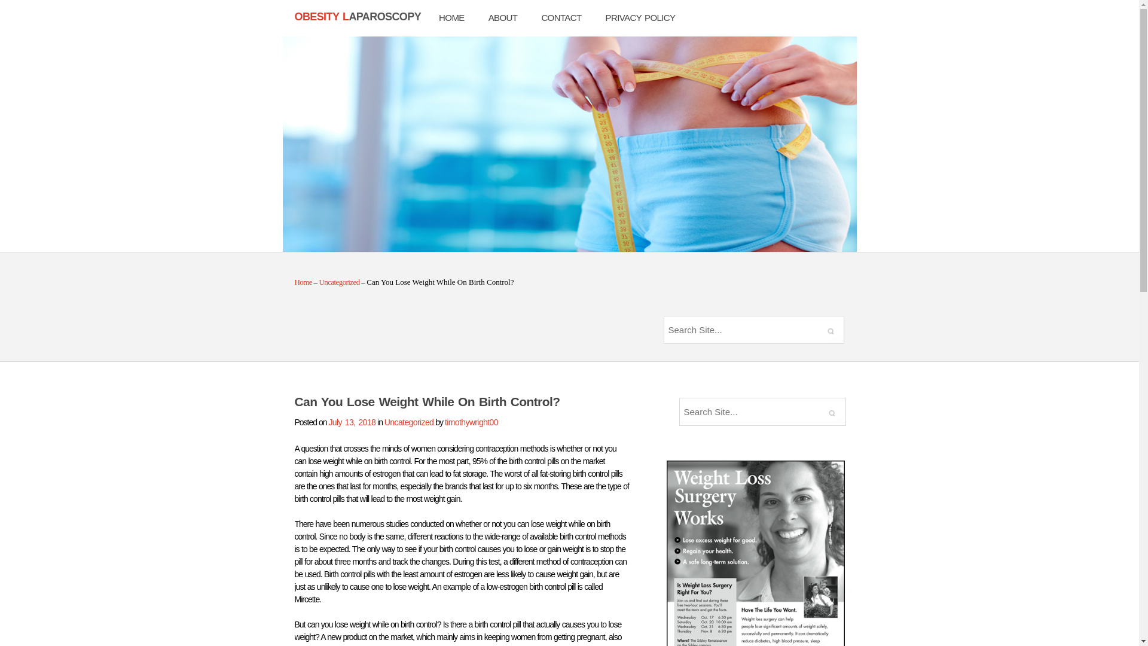  What do you see at coordinates (409, 422) in the screenshot?
I see `Uncategorized` at bounding box center [409, 422].